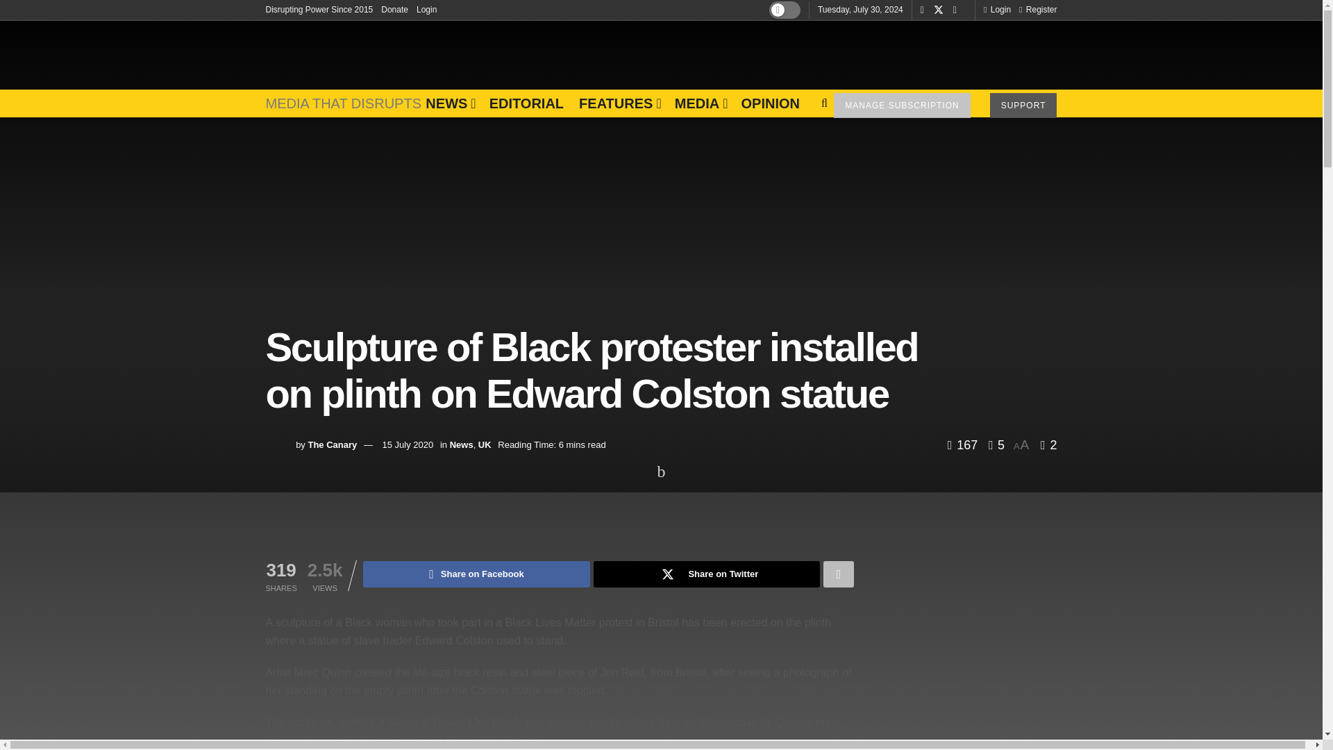  What do you see at coordinates (769, 103) in the screenshot?
I see `OPINION` at bounding box center [769, 103].